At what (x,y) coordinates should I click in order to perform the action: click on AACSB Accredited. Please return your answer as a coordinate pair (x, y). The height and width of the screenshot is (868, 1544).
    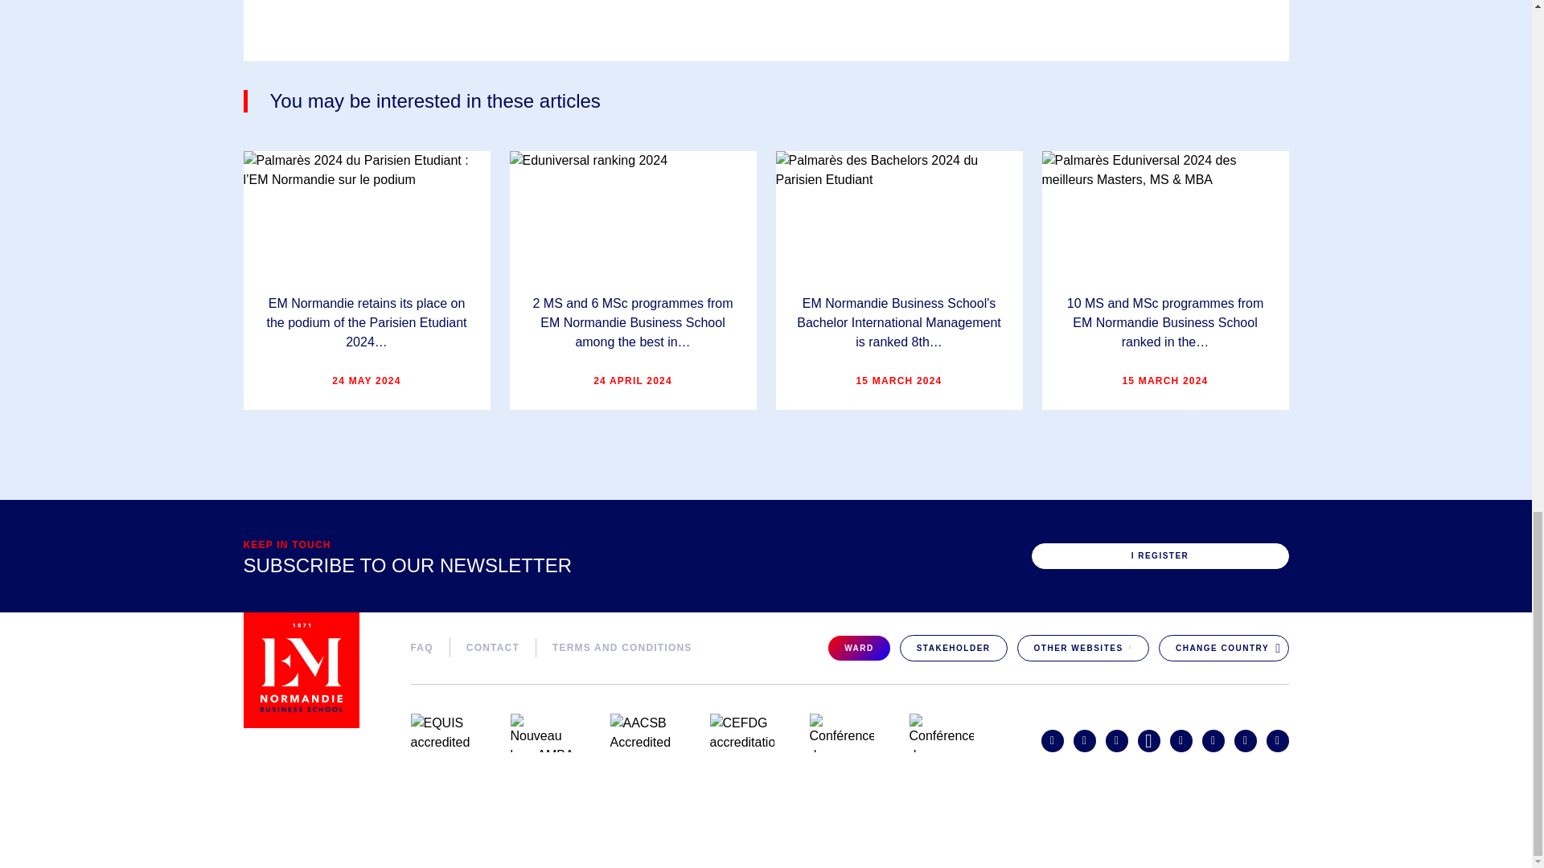
    Looking at the image, I should click on (642, 733).